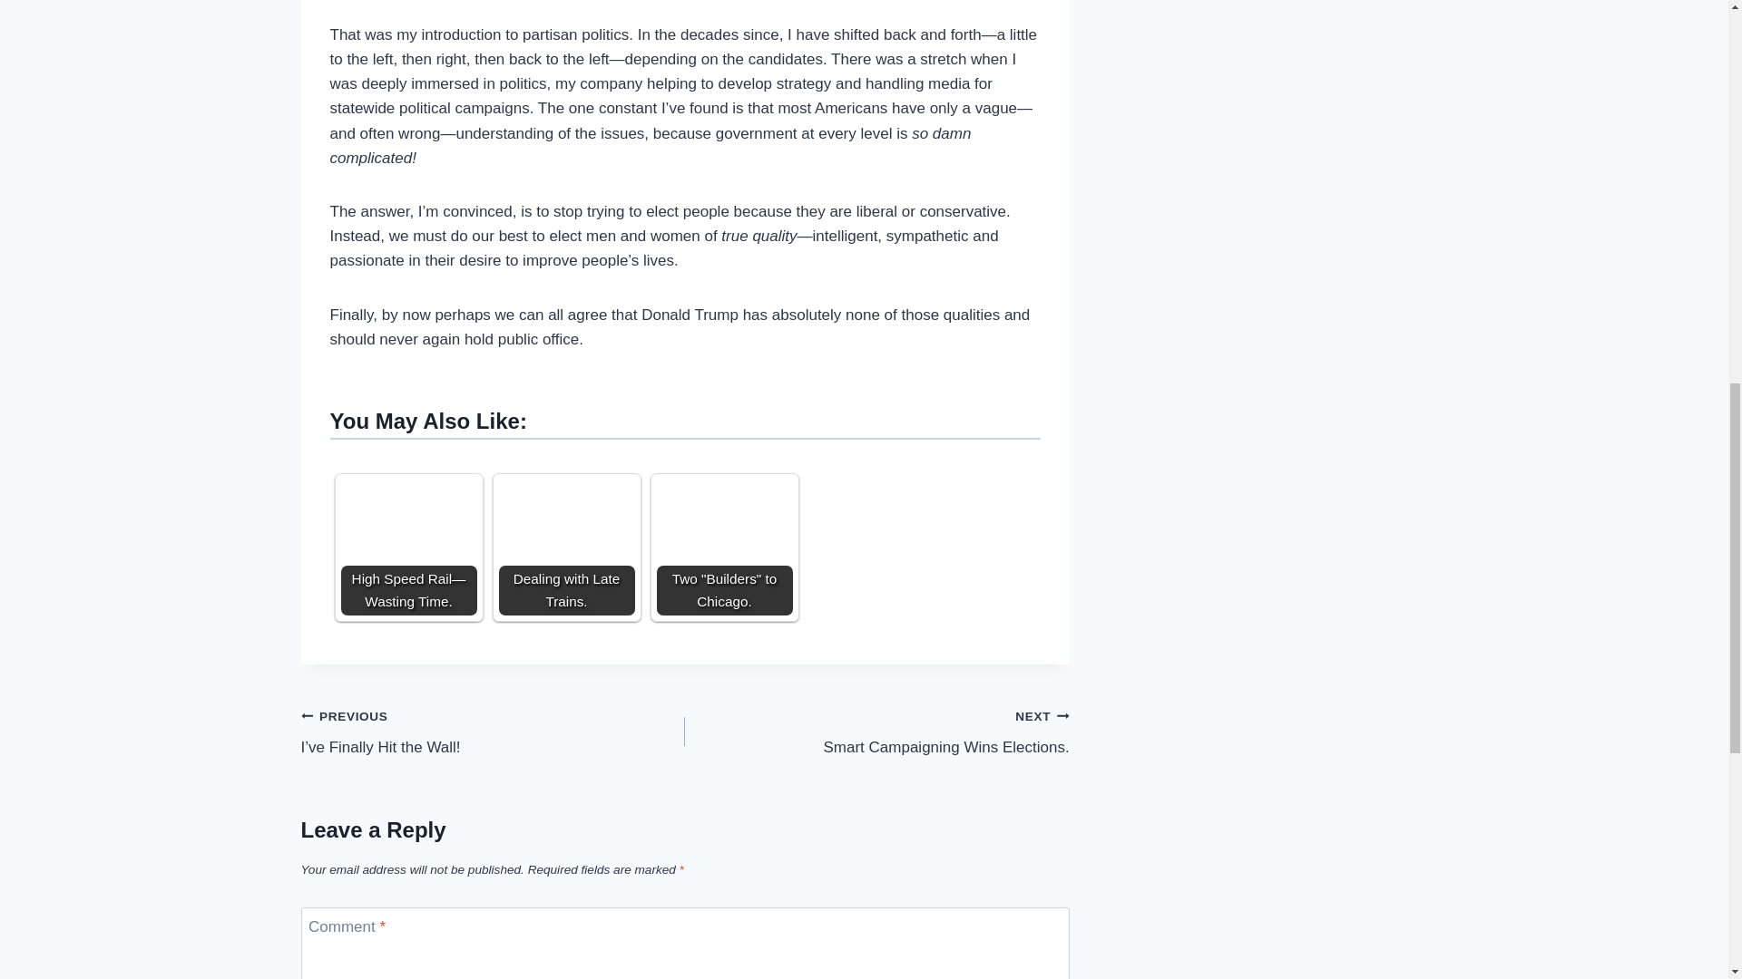  What do you see at coordinates (876, 732) in the screenshot?
I see `Two "Builders" to Chicago.` at bounding box center [876, 732].